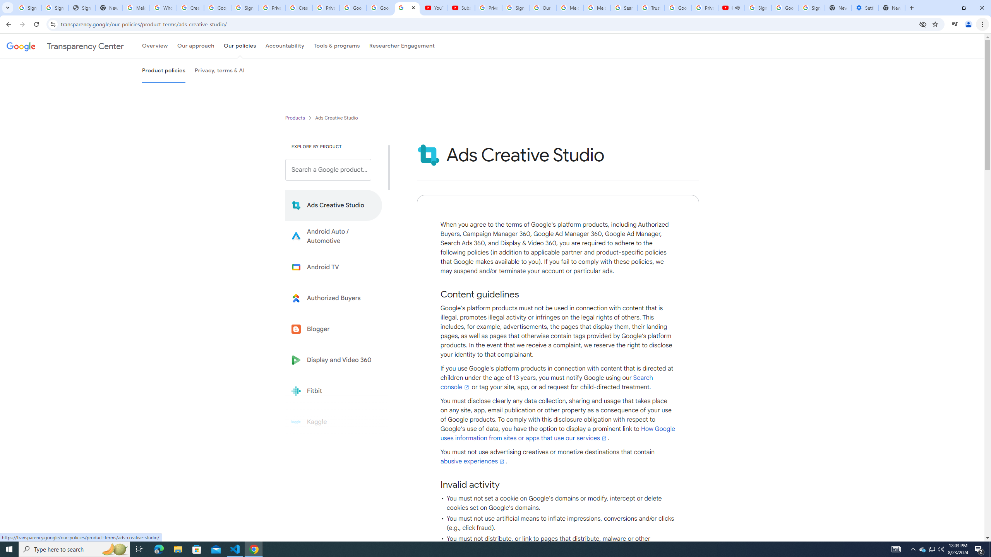  What do you see at coordinates (299, 8) in the screenshot?
I see `Create your Google Account` at bounding box center [299, 8].